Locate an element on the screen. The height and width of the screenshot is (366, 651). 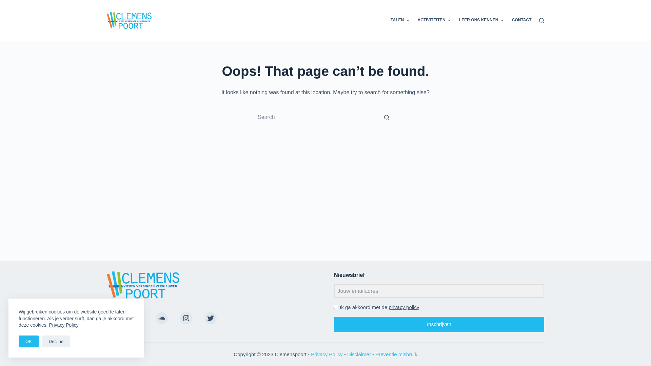
YouTube is located at coordinates (113, 318).